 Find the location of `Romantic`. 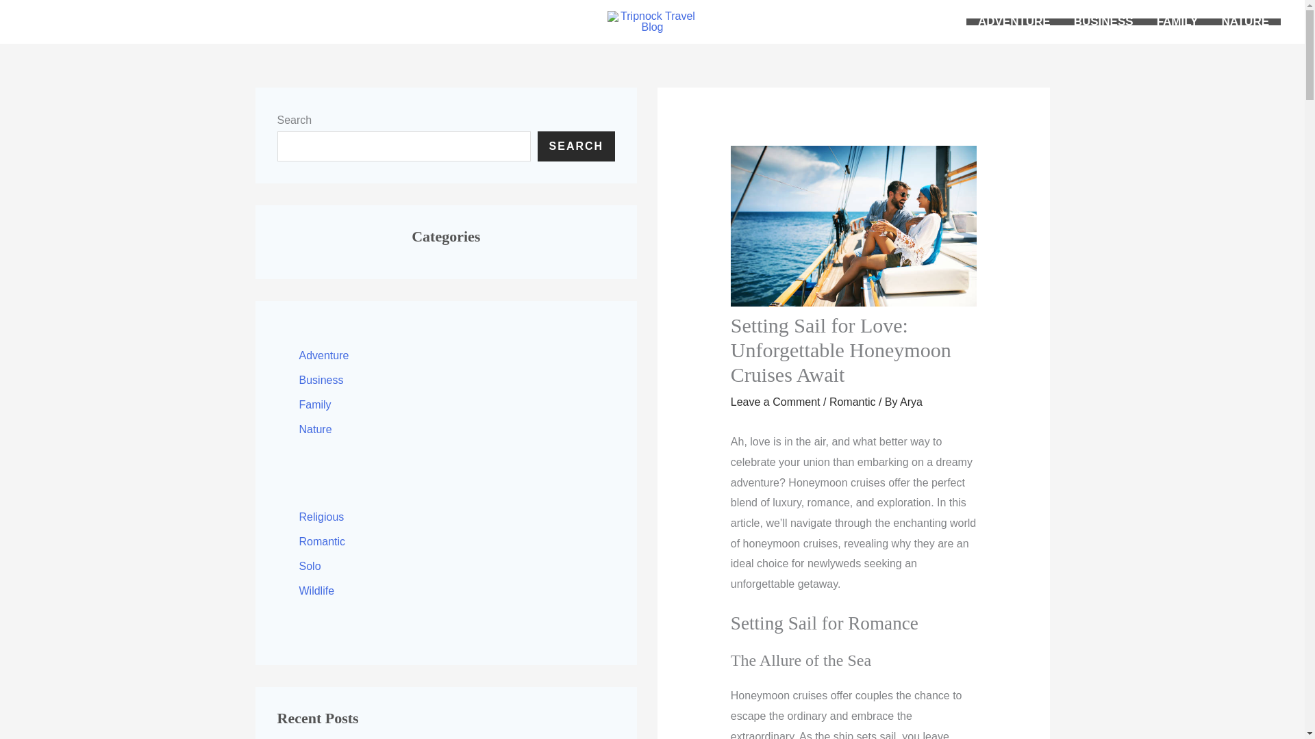

Romantic is located at coordinates (852, 402).